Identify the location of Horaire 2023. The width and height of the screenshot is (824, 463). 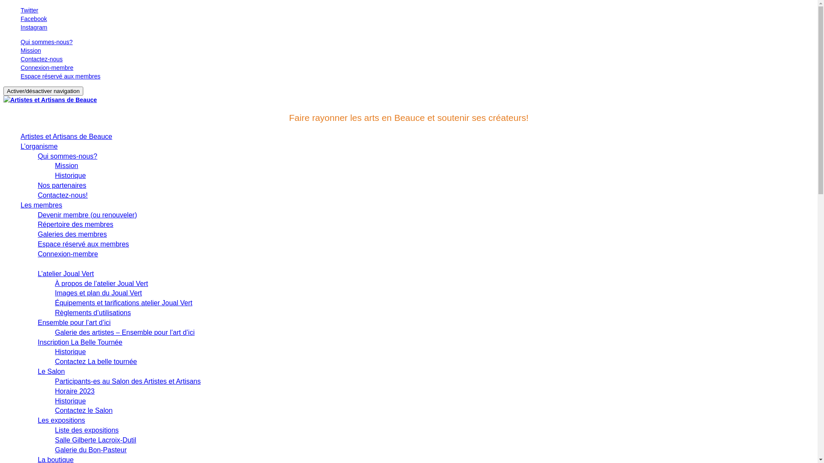
(75, 391).